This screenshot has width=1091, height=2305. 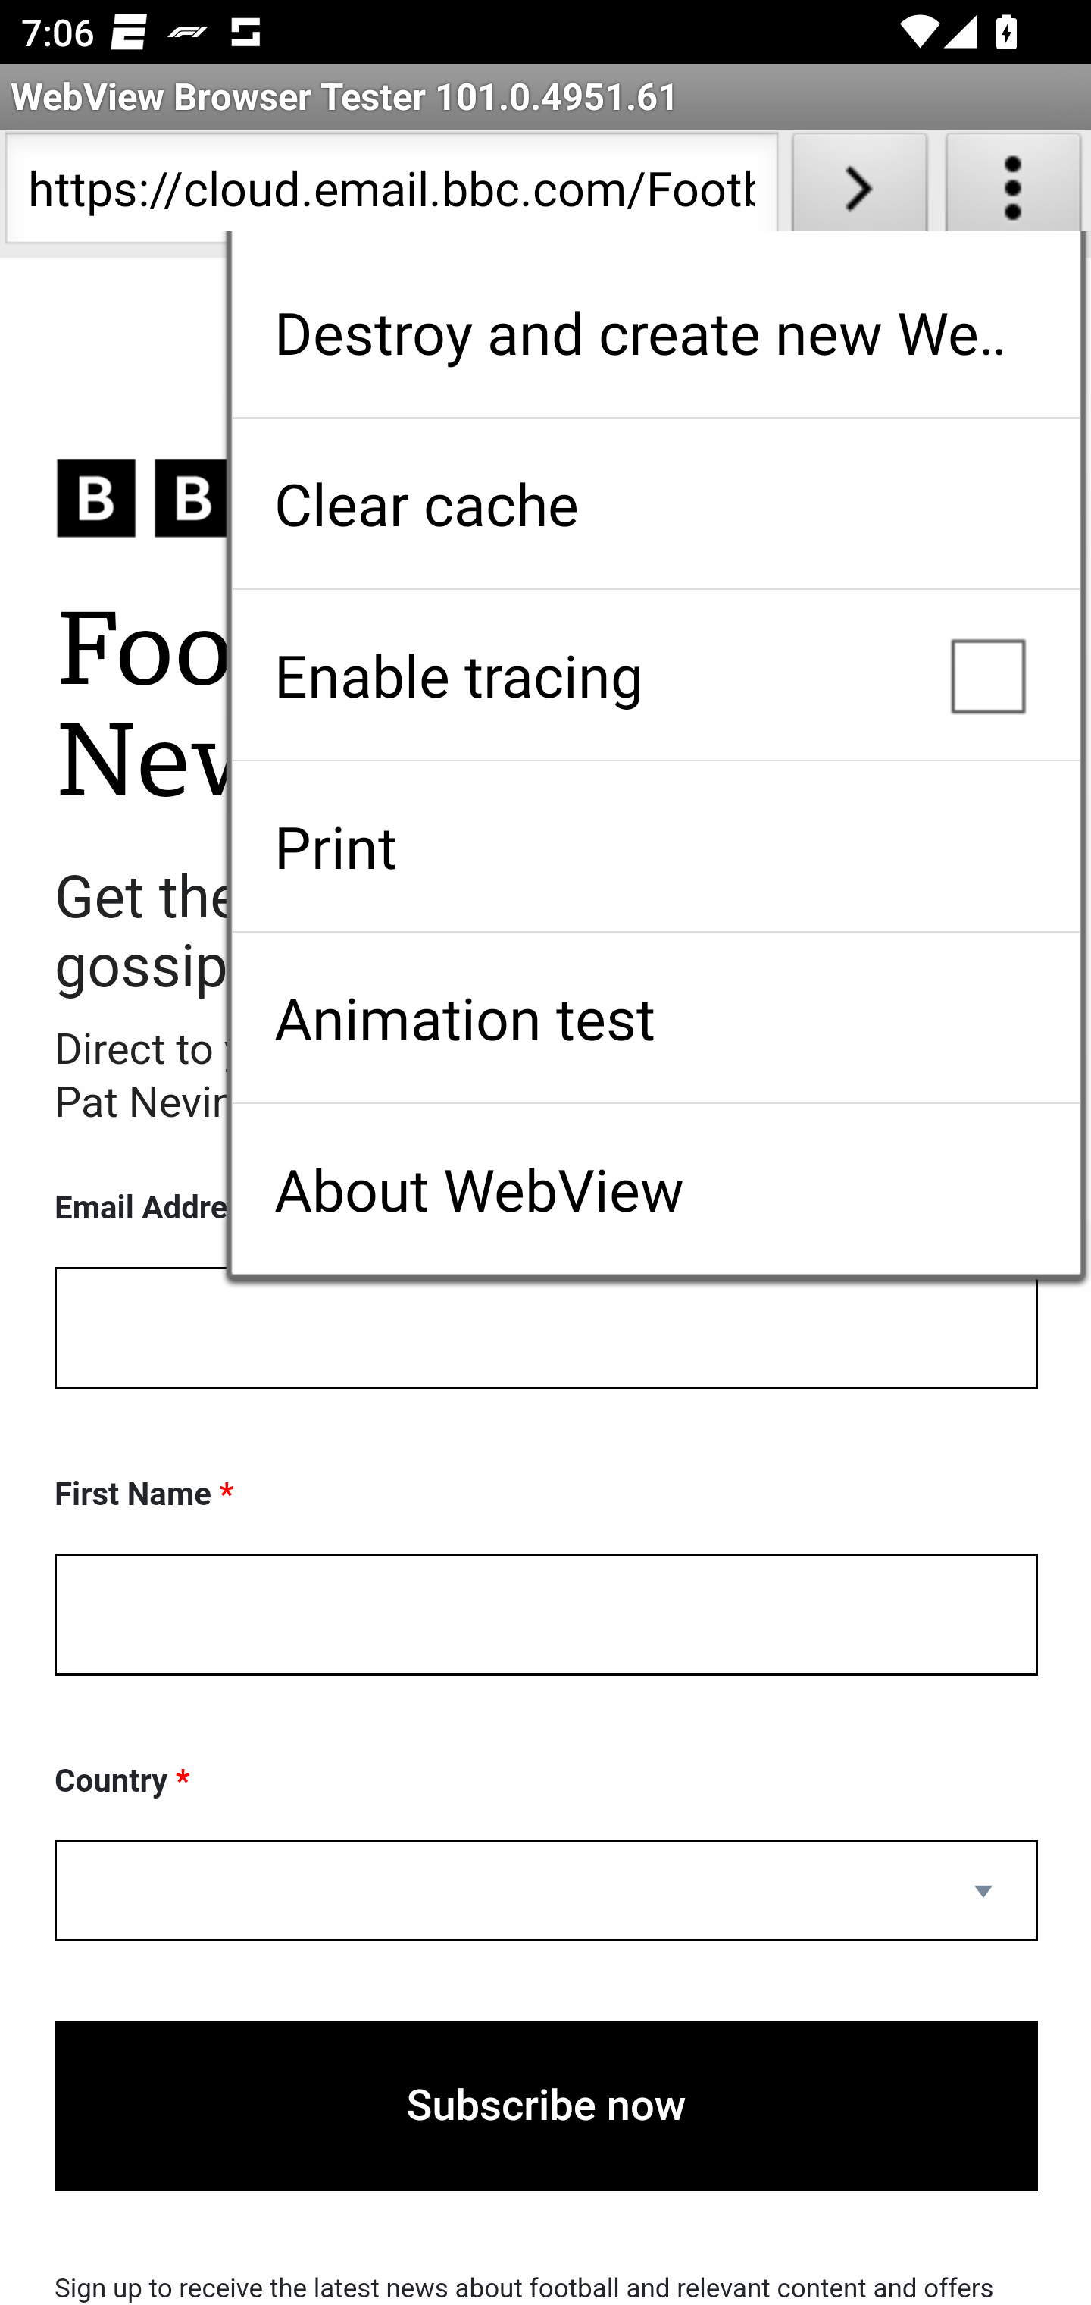 What do you see at coordinates (655, 332) in the screenshot?
I see `Destroy and create new WebView` at bounding box center [655, 332].